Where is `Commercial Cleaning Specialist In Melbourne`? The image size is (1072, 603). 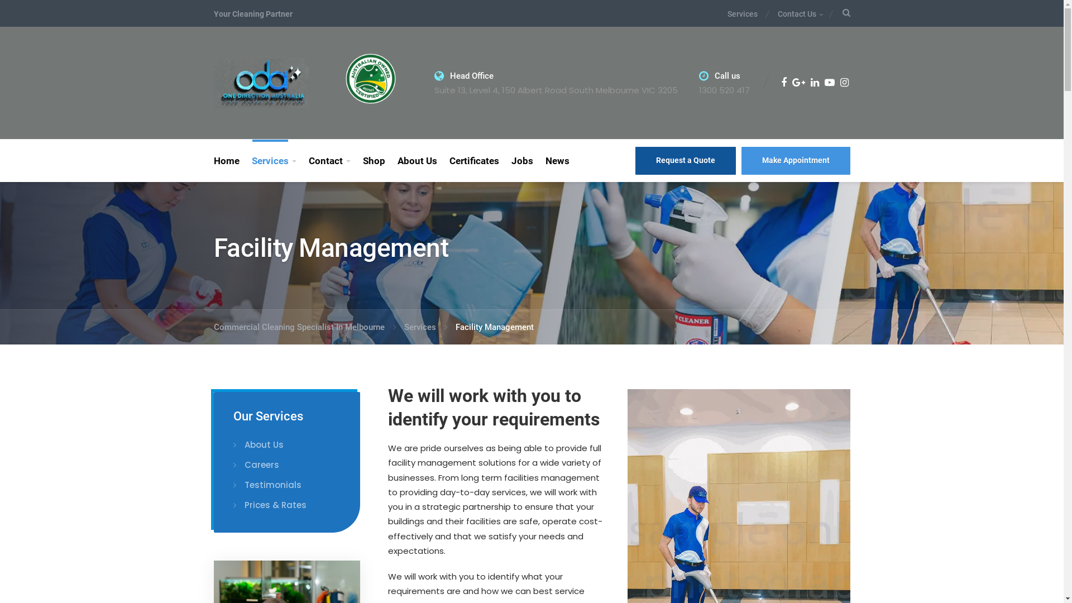
Commercial Cleaning Specialist In Melbourne is located at coordinates (304, 327).